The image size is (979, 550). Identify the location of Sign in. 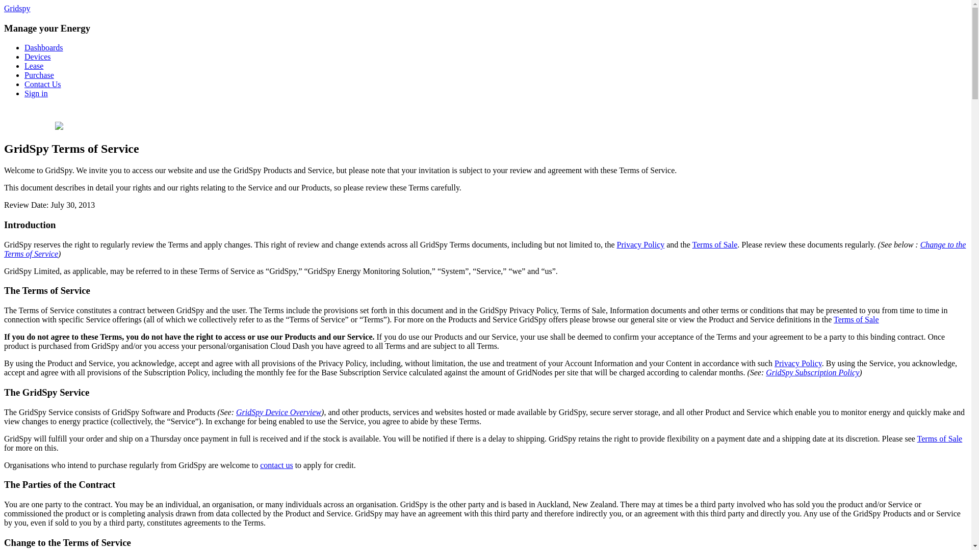
(36, 93).